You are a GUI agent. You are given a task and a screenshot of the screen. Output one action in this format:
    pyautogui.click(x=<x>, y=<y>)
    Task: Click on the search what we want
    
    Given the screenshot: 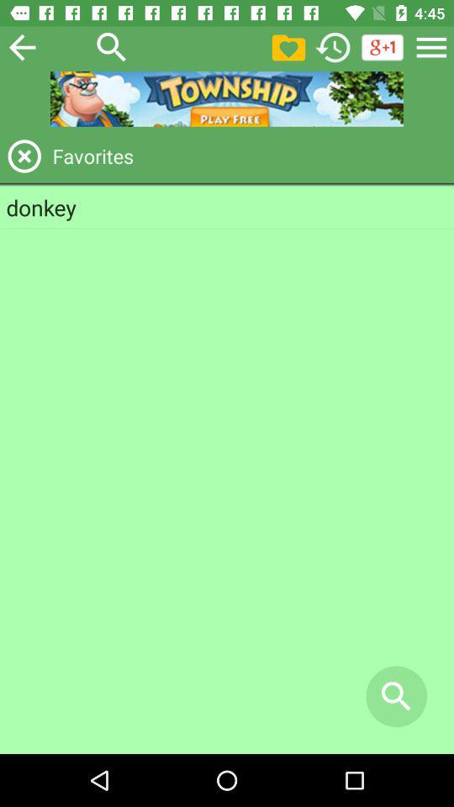 What is the action you would take?
    pyautogui.click(x=112, y=47)
    